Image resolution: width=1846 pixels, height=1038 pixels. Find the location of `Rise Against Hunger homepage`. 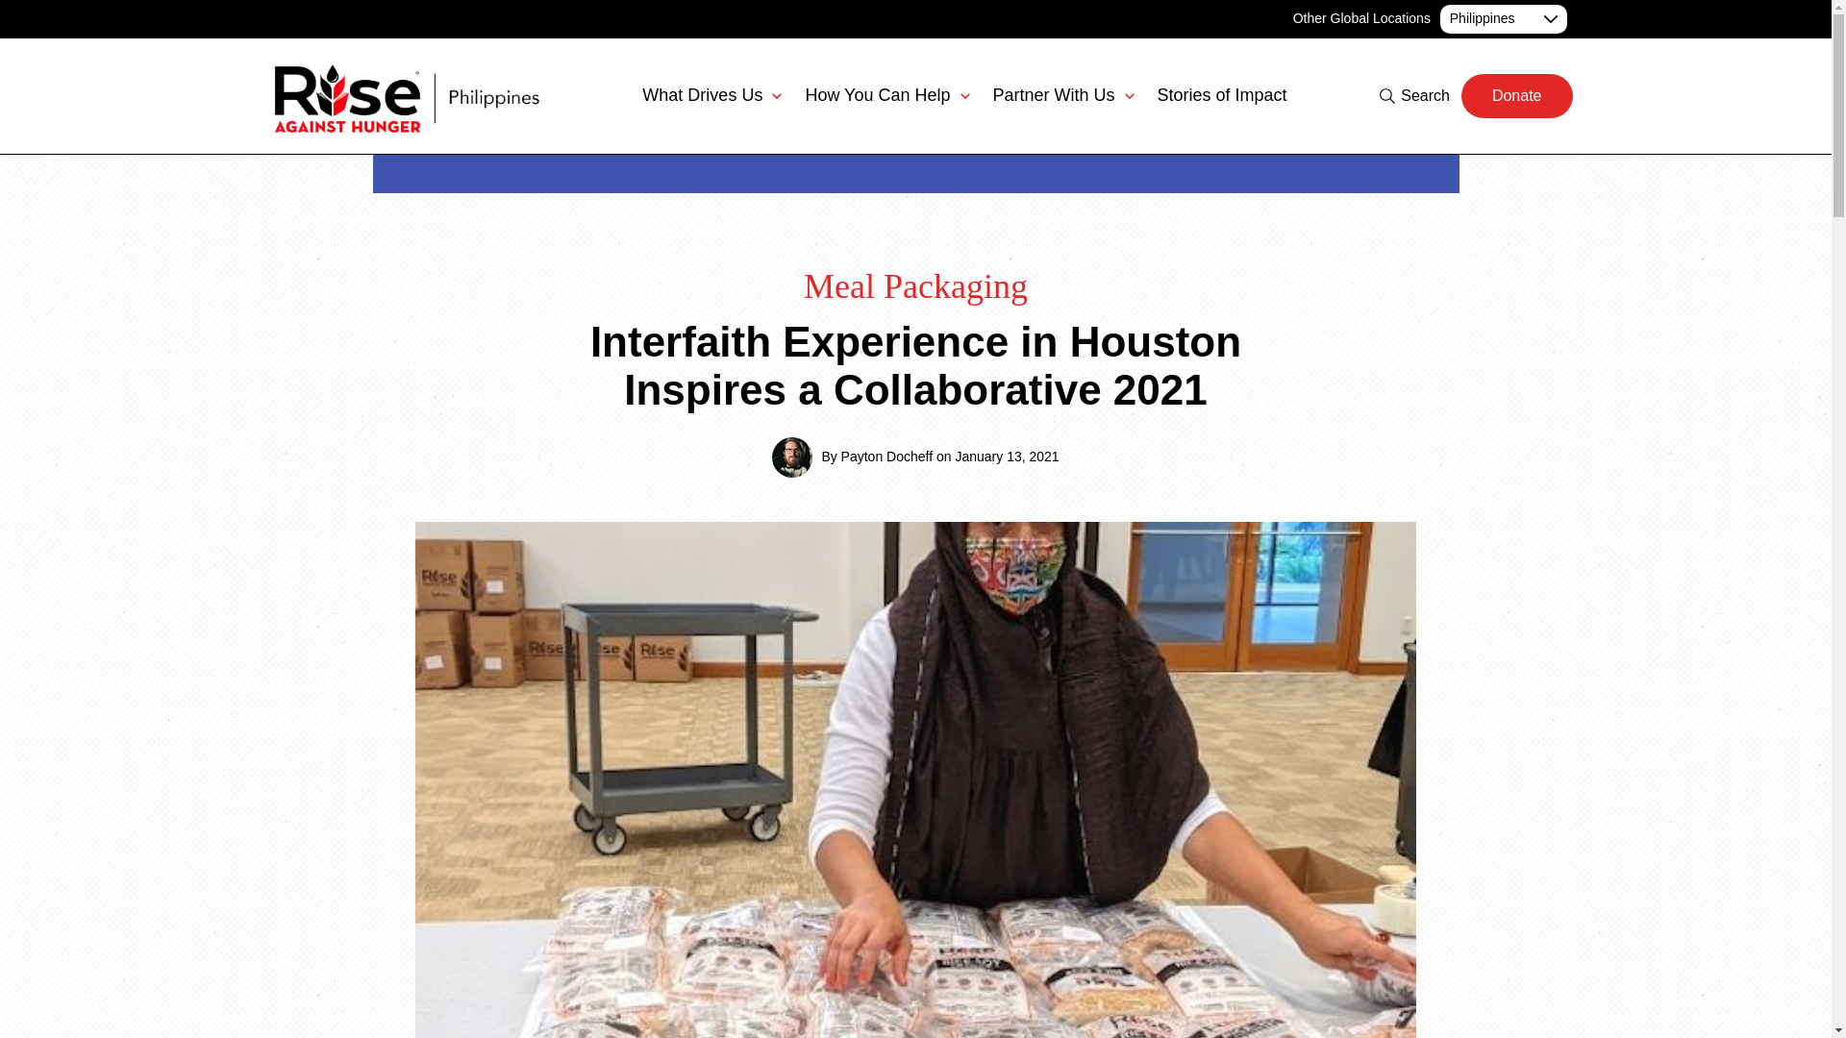

Rise Against Hunger homepage is located at coordinates (401, 96).